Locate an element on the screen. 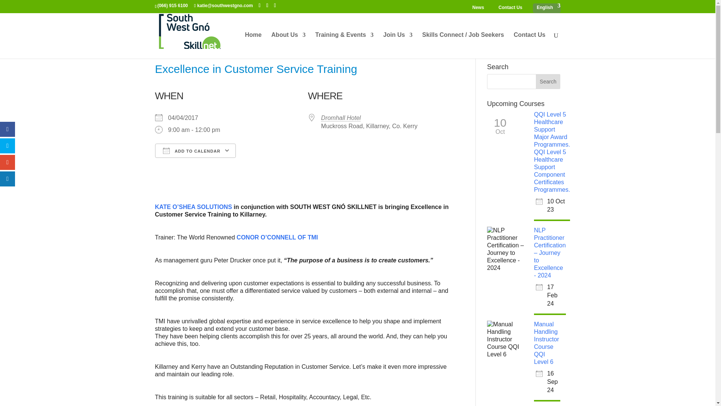  Join Us is located at coordinates (398, 45).